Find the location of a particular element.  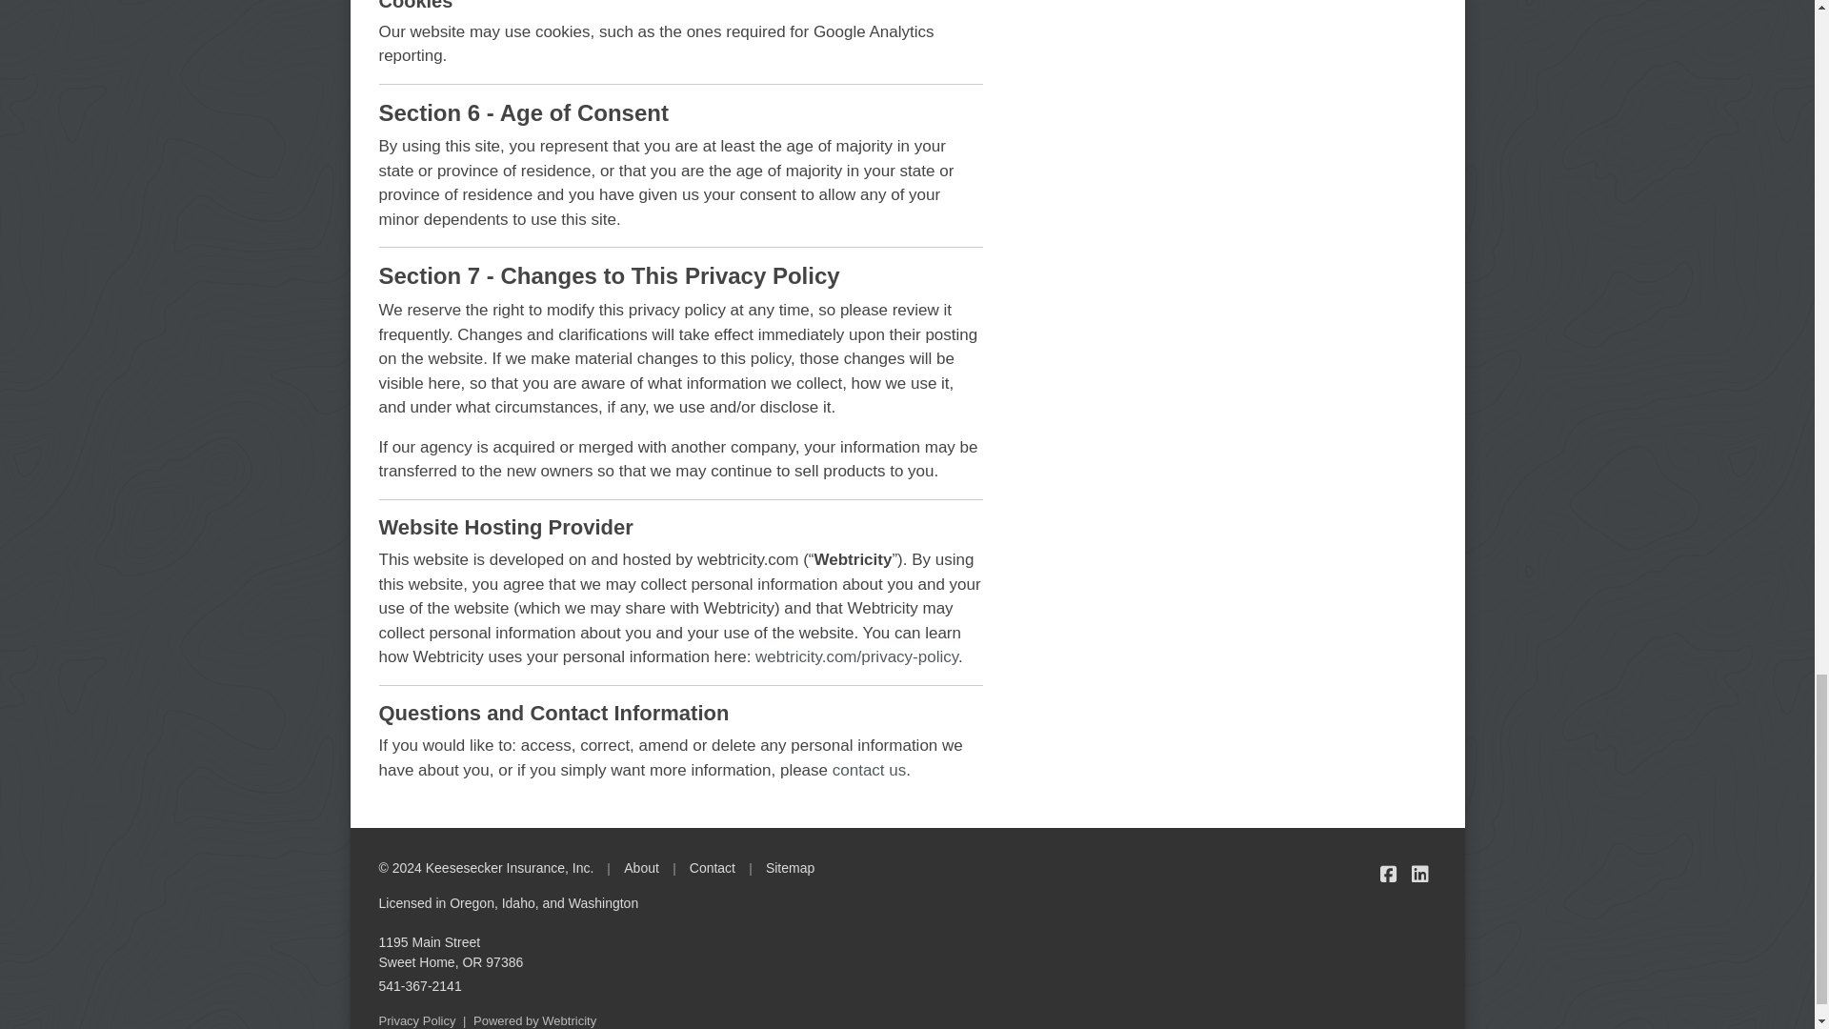

Keesecker Insurance on LinkedIn is located at coordinates (1419, 873).